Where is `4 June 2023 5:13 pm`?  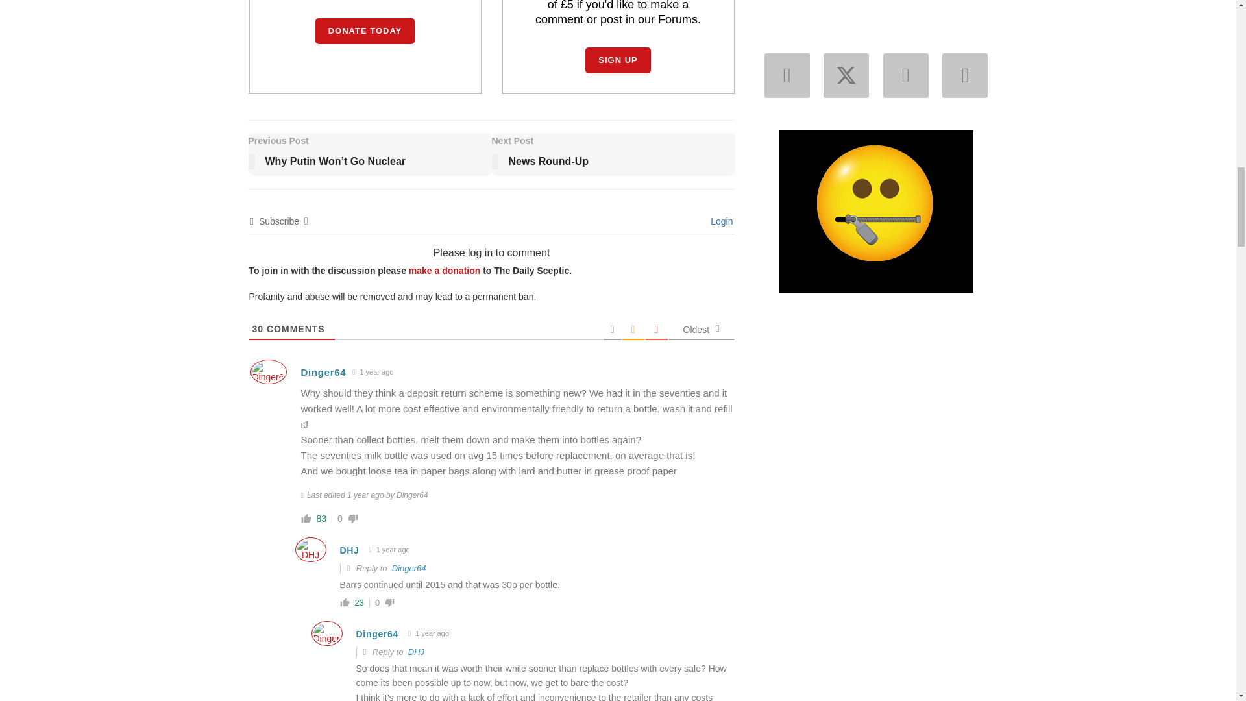 4 June 2023 5:13 pm is located at coordinates (373, 372).